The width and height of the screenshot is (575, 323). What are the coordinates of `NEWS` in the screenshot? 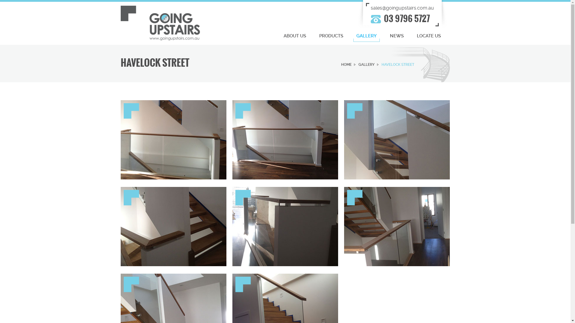 It's located at (397, 36).